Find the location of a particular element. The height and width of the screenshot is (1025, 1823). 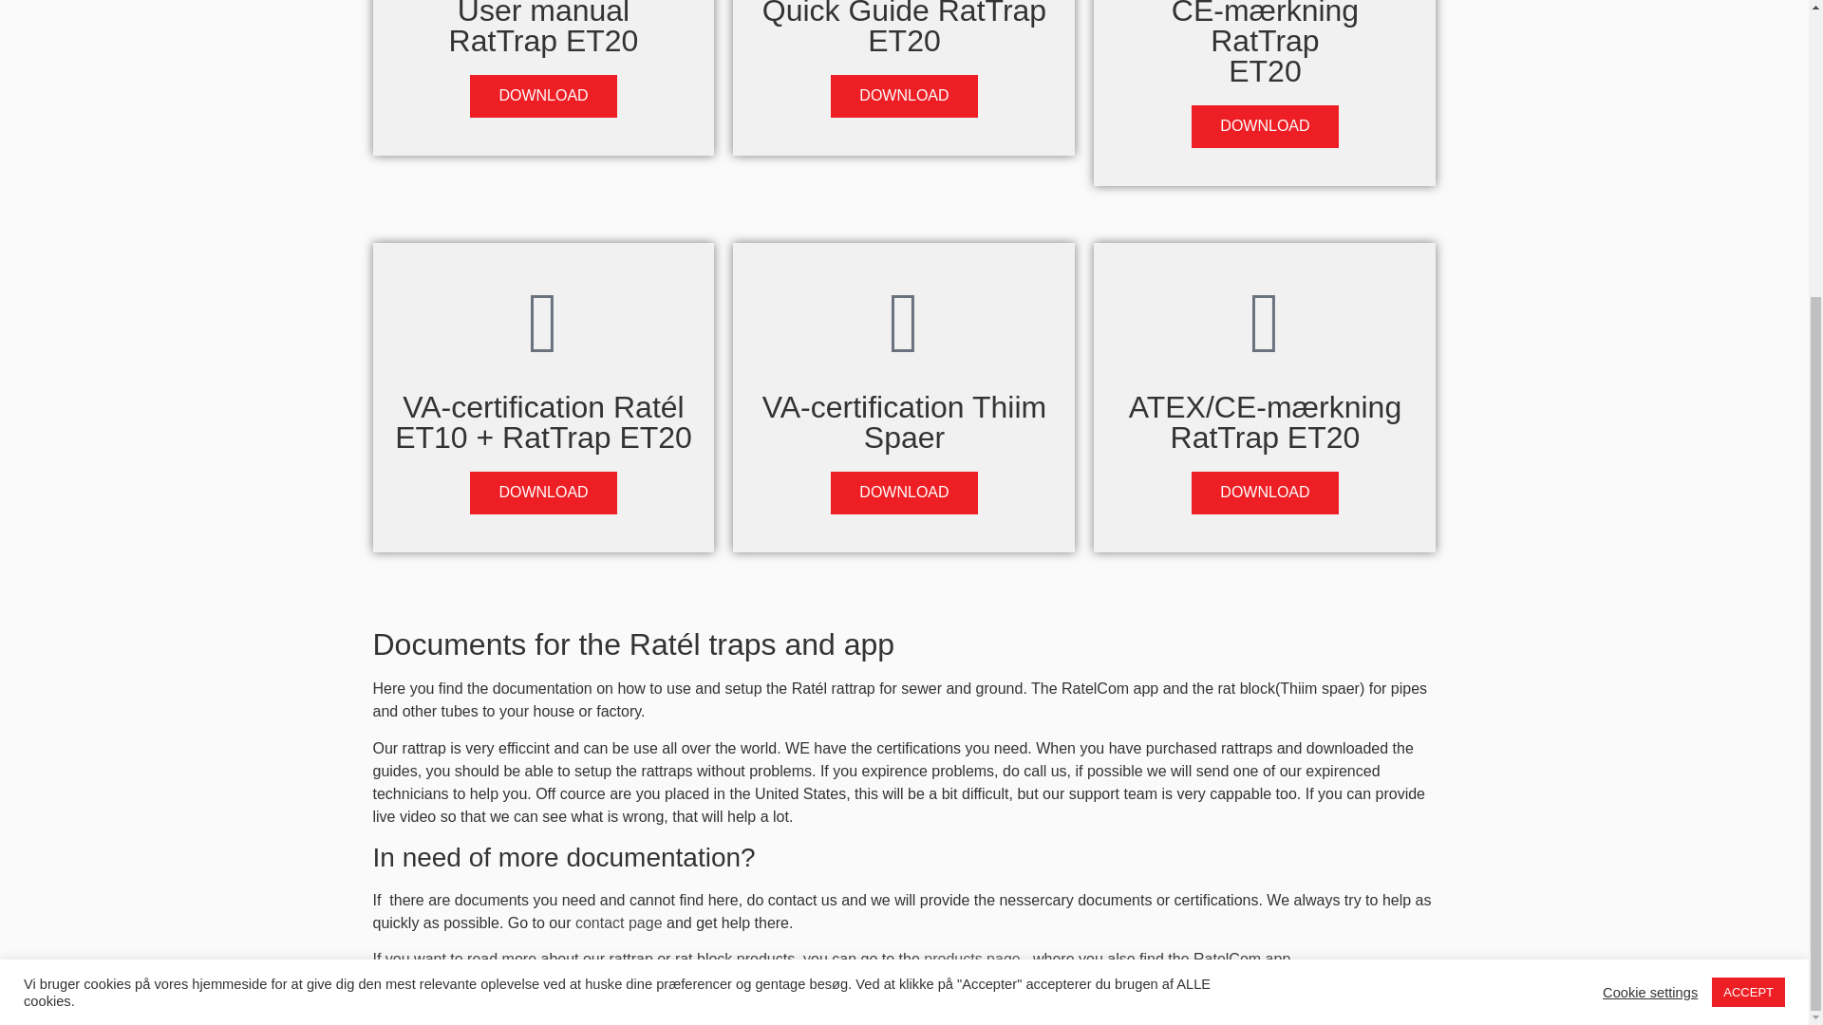

DOWNLOAD is located at coordinates (904, 493).